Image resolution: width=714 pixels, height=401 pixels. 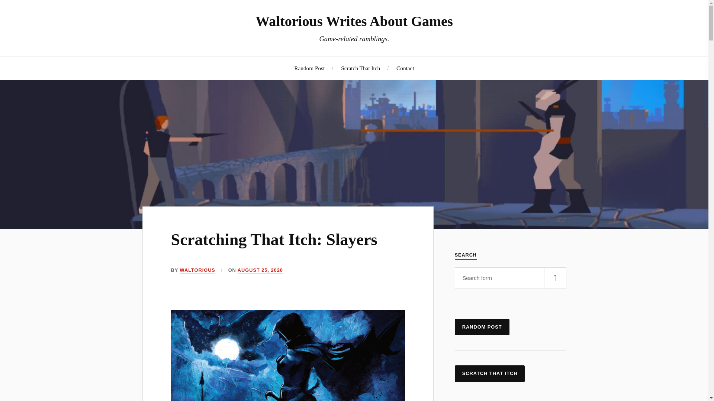 I want to click on Maximum gloom., so click(x=288, y=355).